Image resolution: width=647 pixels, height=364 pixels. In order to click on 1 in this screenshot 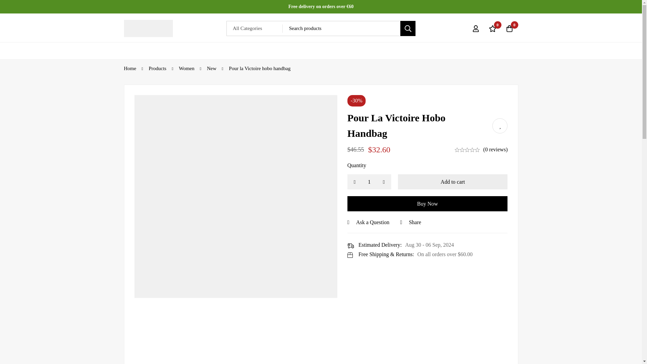, I will do `click(369, 182)`.